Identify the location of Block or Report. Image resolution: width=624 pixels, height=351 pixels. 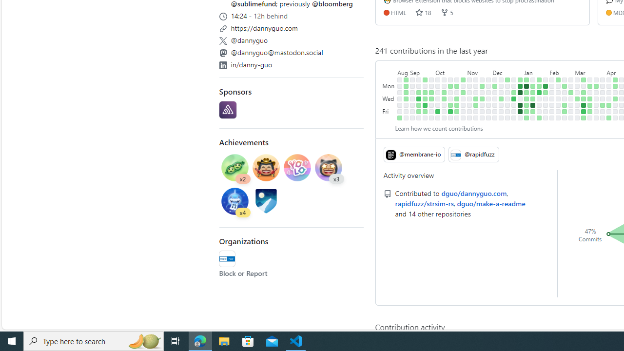
(243, 273).